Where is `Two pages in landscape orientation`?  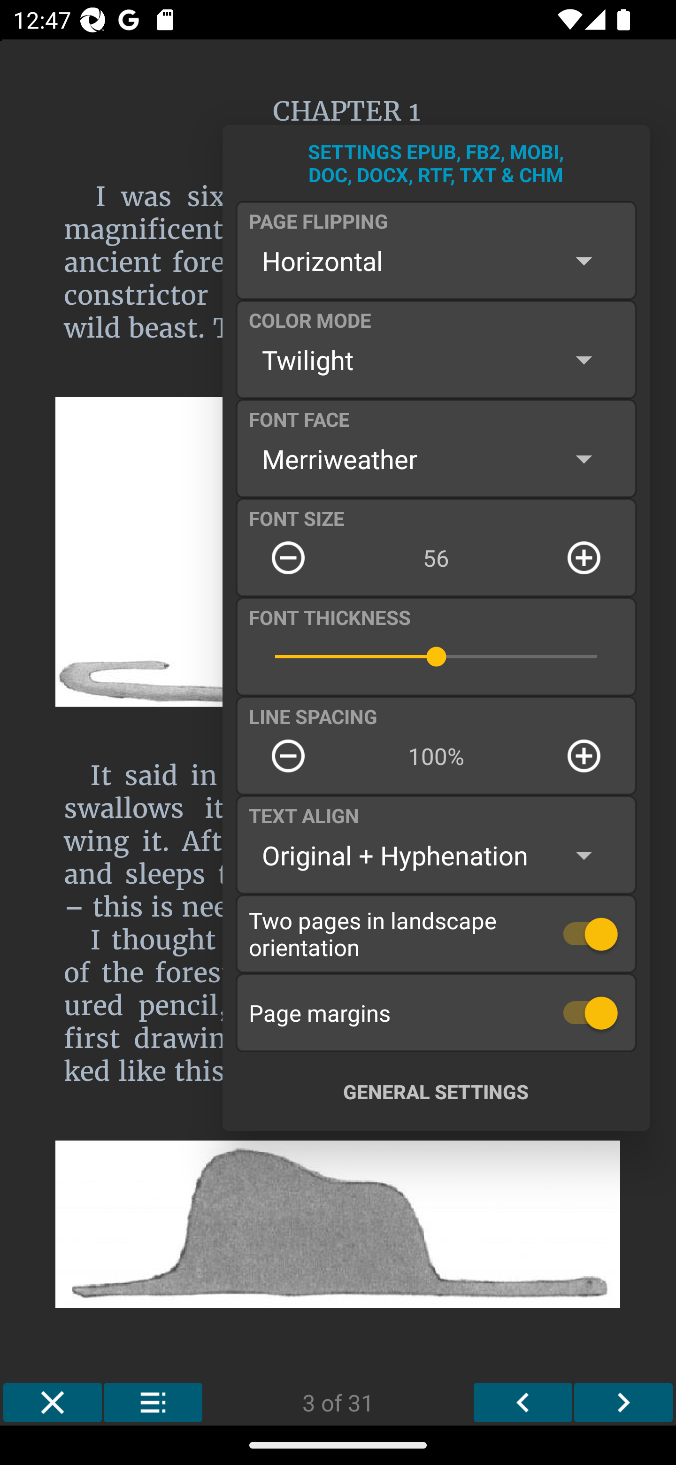
Two pages in landscape orientation is located at coordinates (436, 933).